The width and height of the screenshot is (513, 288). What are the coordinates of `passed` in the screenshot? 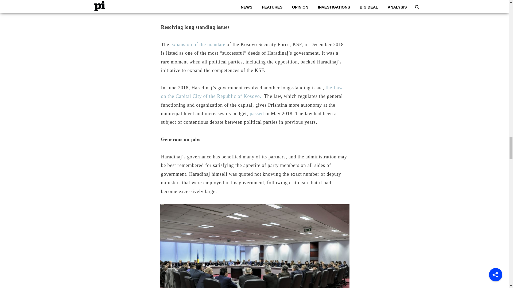 It's located at (257, 114).